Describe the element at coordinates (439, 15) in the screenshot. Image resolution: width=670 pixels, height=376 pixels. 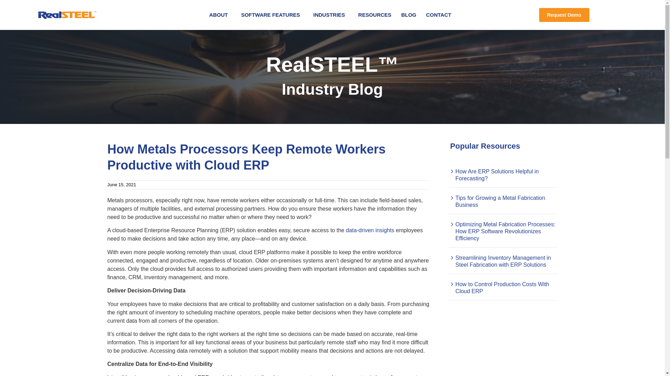
I see `CONTACT` at that location.